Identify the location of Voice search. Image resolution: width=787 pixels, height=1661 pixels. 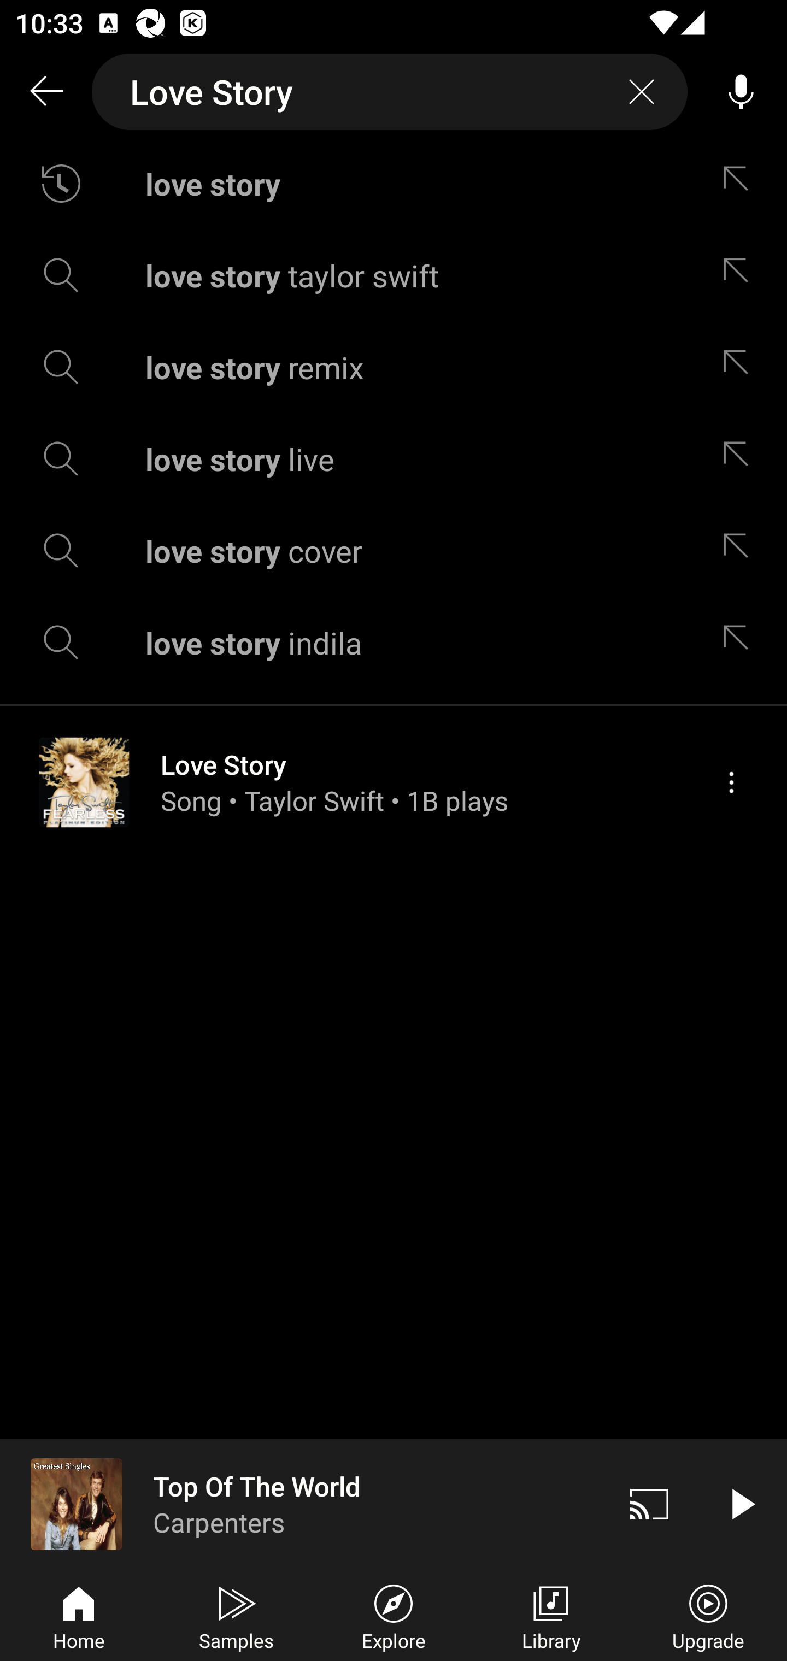
(741, 92).